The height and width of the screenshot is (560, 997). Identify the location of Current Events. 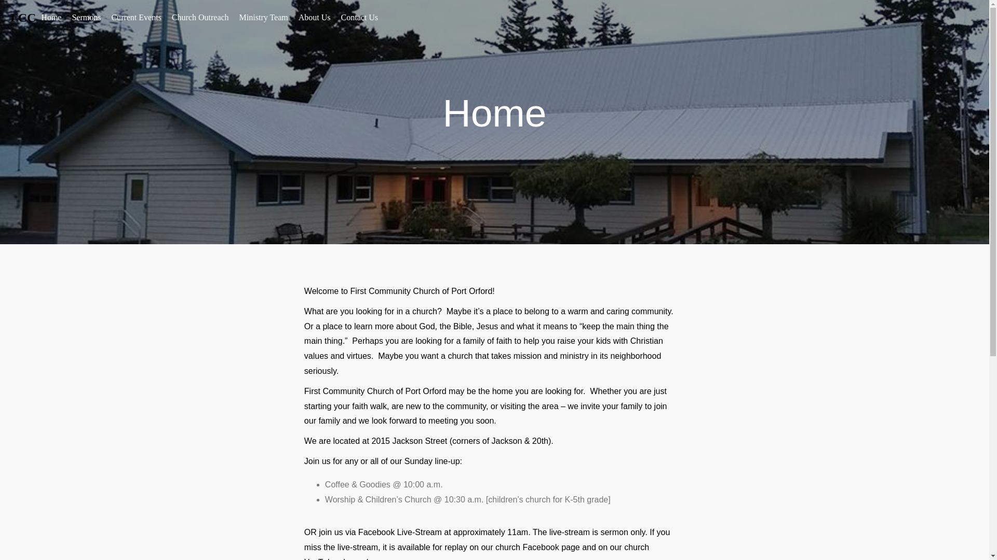
(136, 18).